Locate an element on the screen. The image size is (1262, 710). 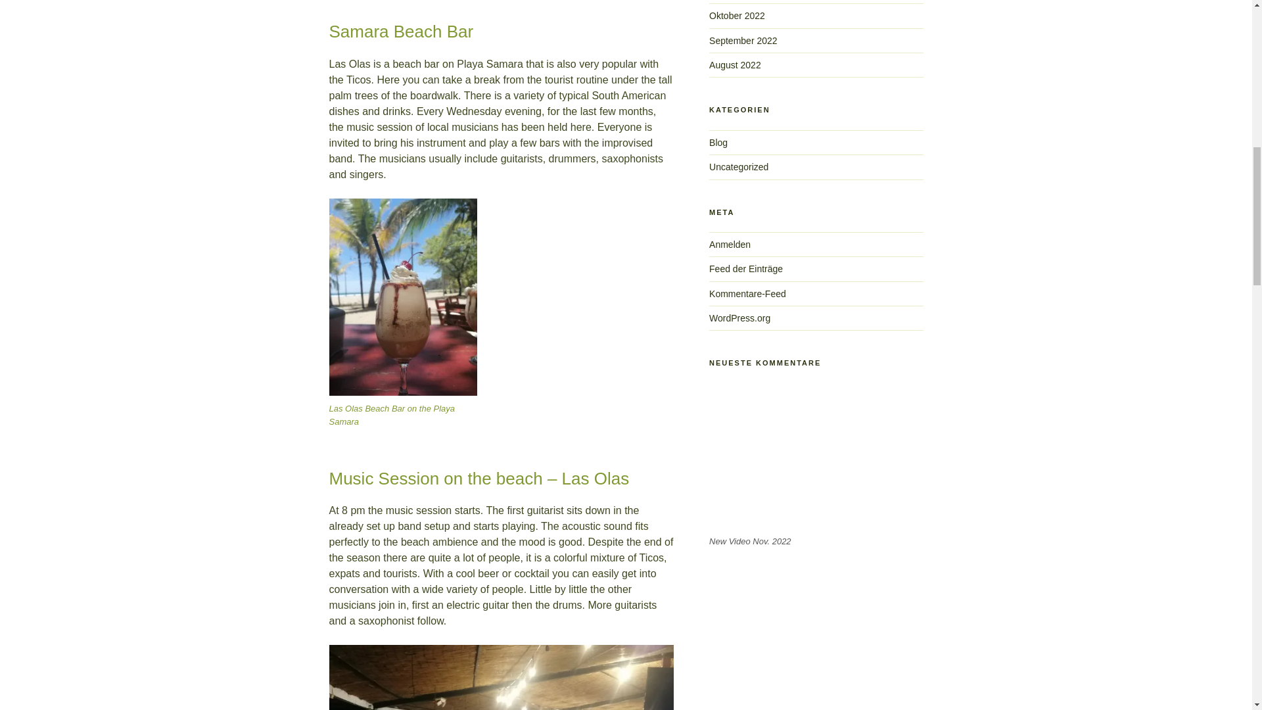
Lodge near Blue zone magic is located at coordinates (816, 471).